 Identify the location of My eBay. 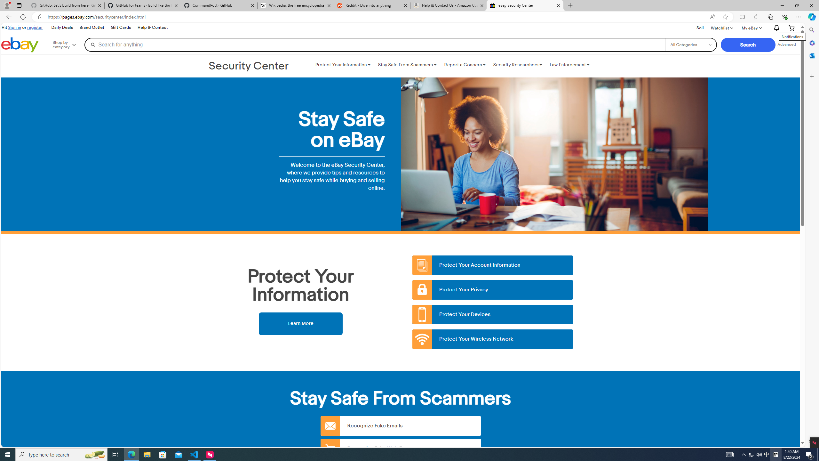
(751, 28).